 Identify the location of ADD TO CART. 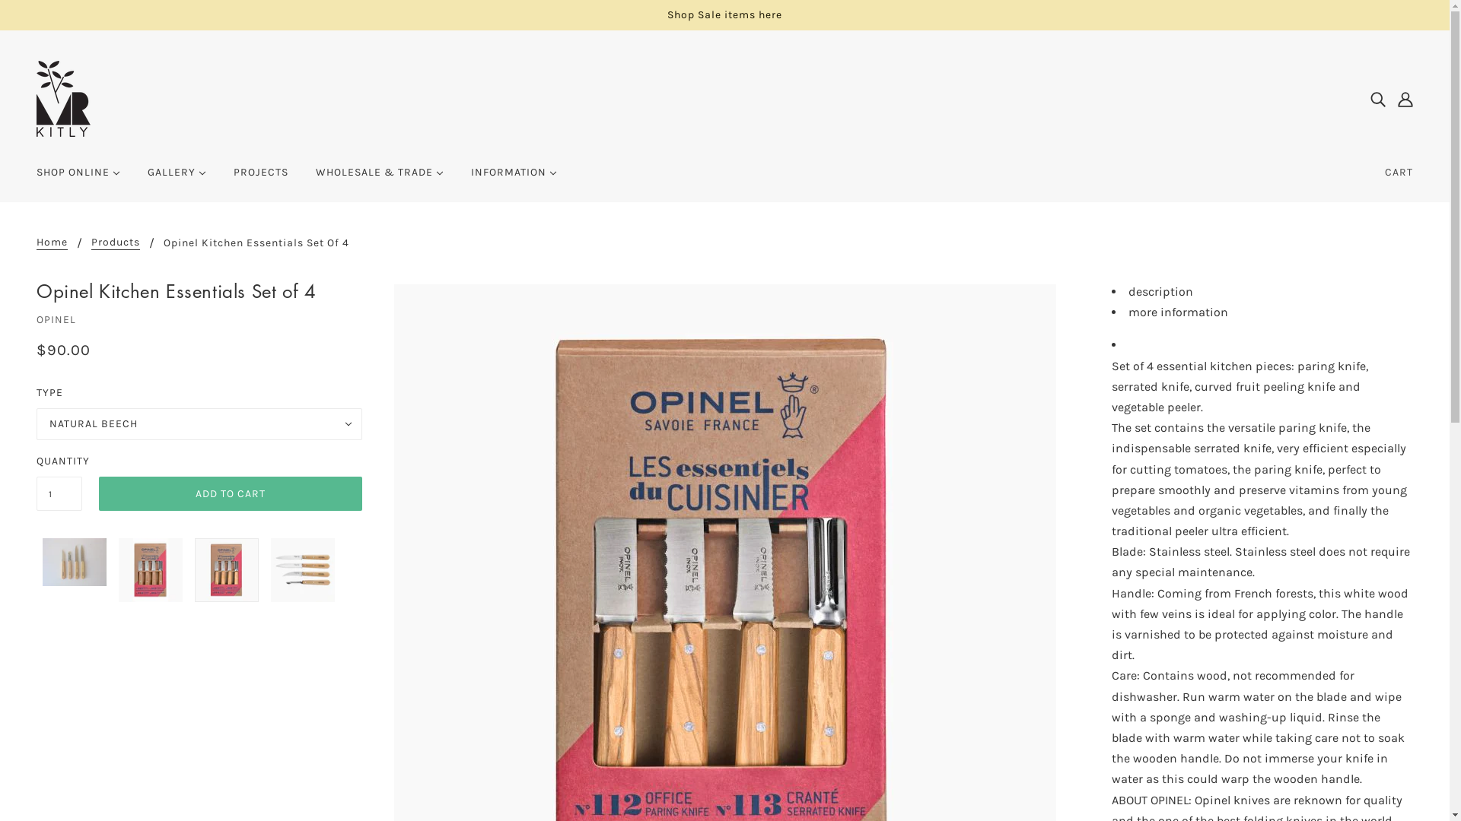
(231, 494).